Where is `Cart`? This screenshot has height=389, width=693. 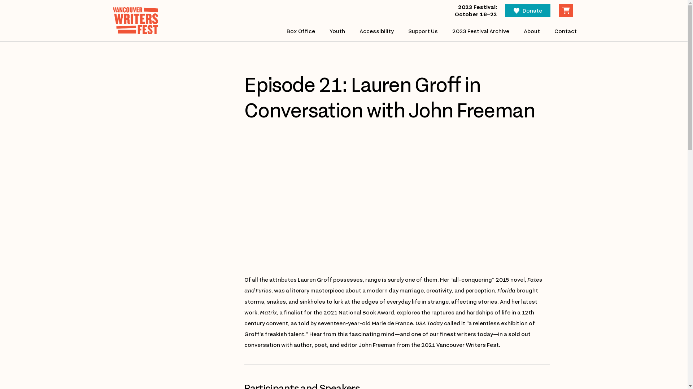
Cart is located at coordinates (566, 11).